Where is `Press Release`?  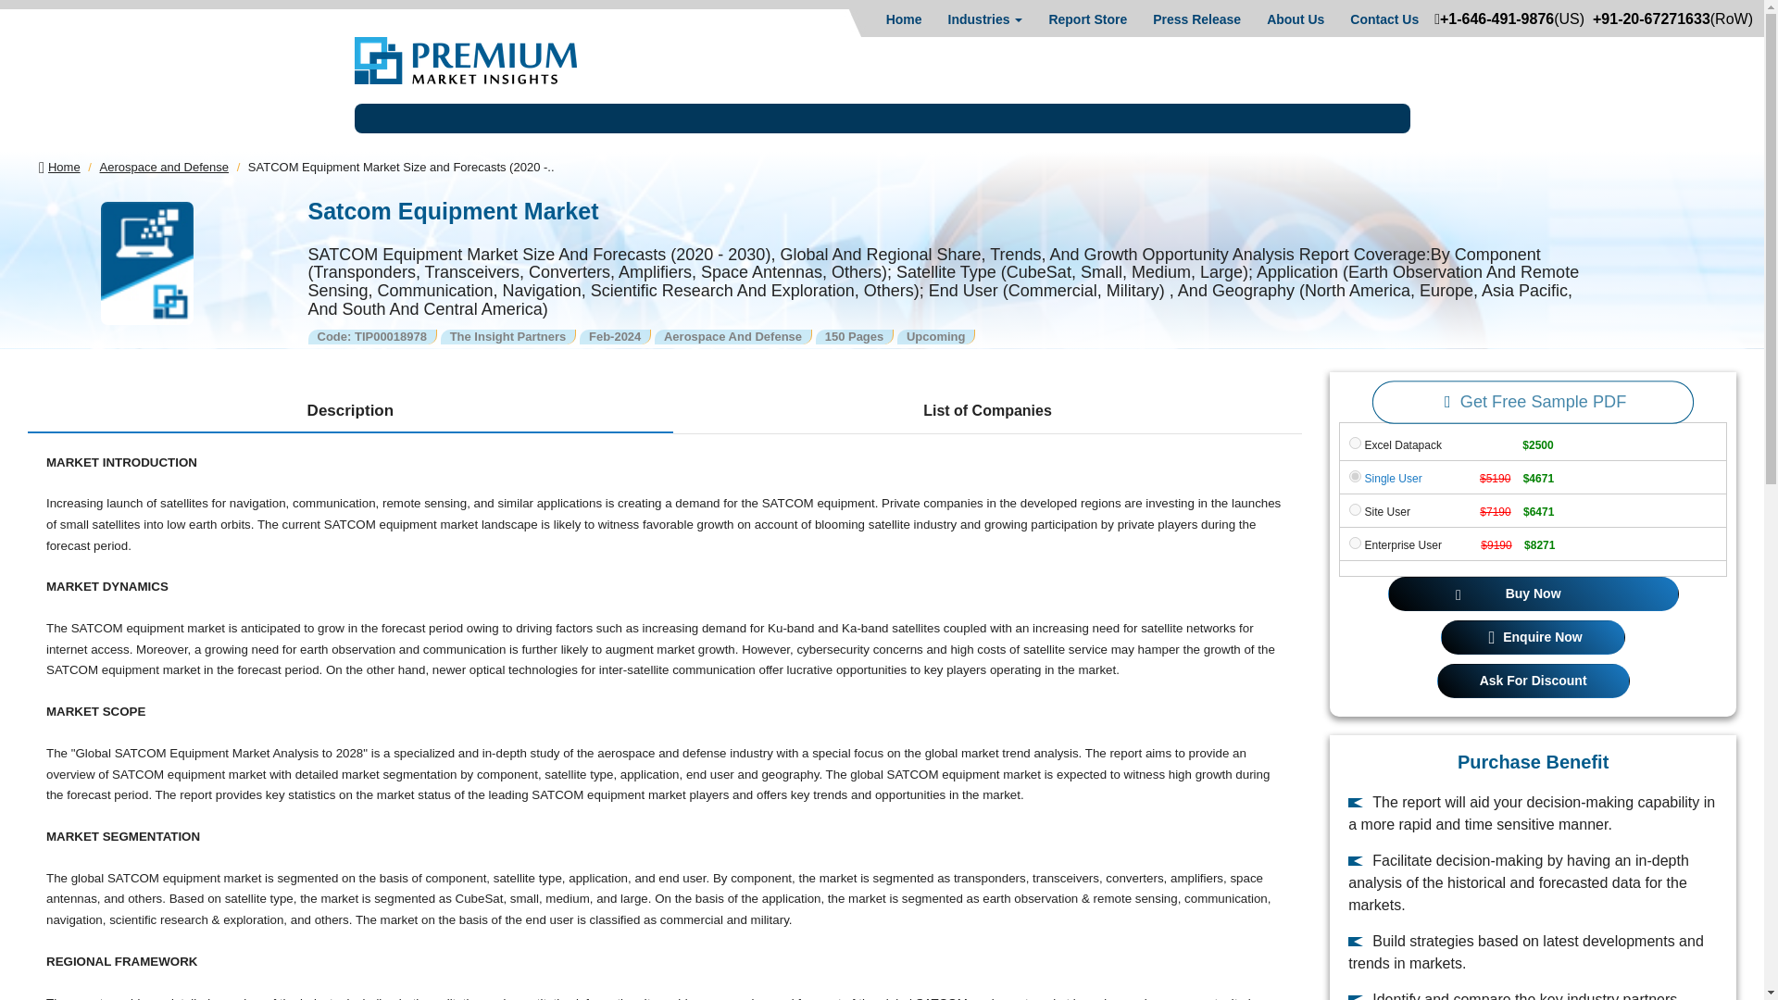 Press Release is located at coordinates (1196, 19).